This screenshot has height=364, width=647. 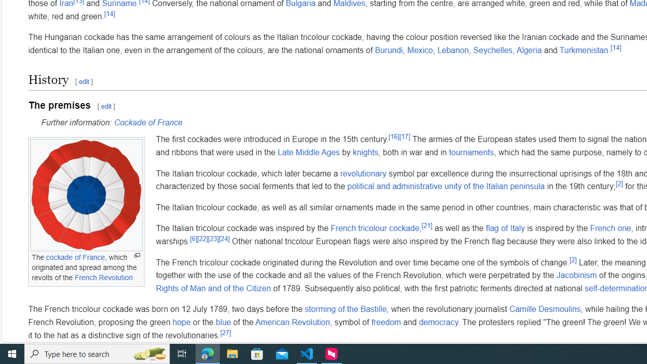 What do you see at coordinates (439, 322) in the screenshot?
I see `democracy` at bounding box center [439, 322].